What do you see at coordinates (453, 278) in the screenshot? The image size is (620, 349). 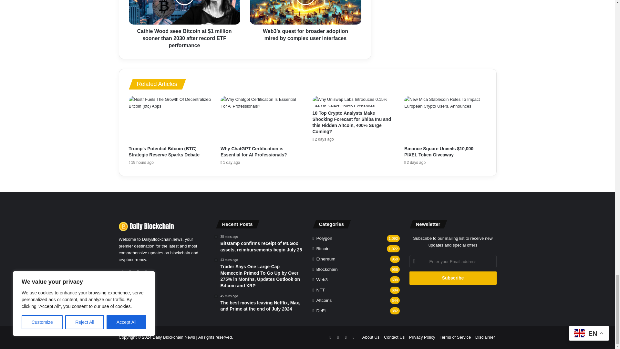 I see `Subscribe` at bounding box center [453, 278].